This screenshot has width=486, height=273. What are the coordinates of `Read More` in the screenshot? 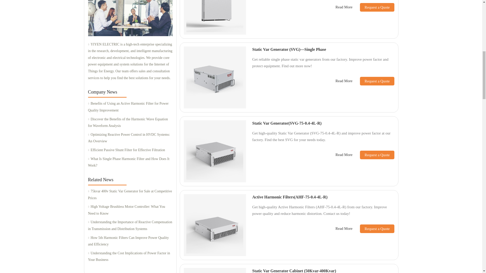 It's located at (344, 7).